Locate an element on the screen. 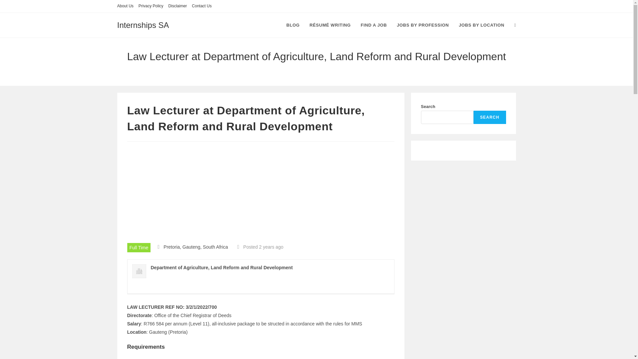 This screenshot has width=638, height=359. Privacy Policy is located at coordinates (151, 6).